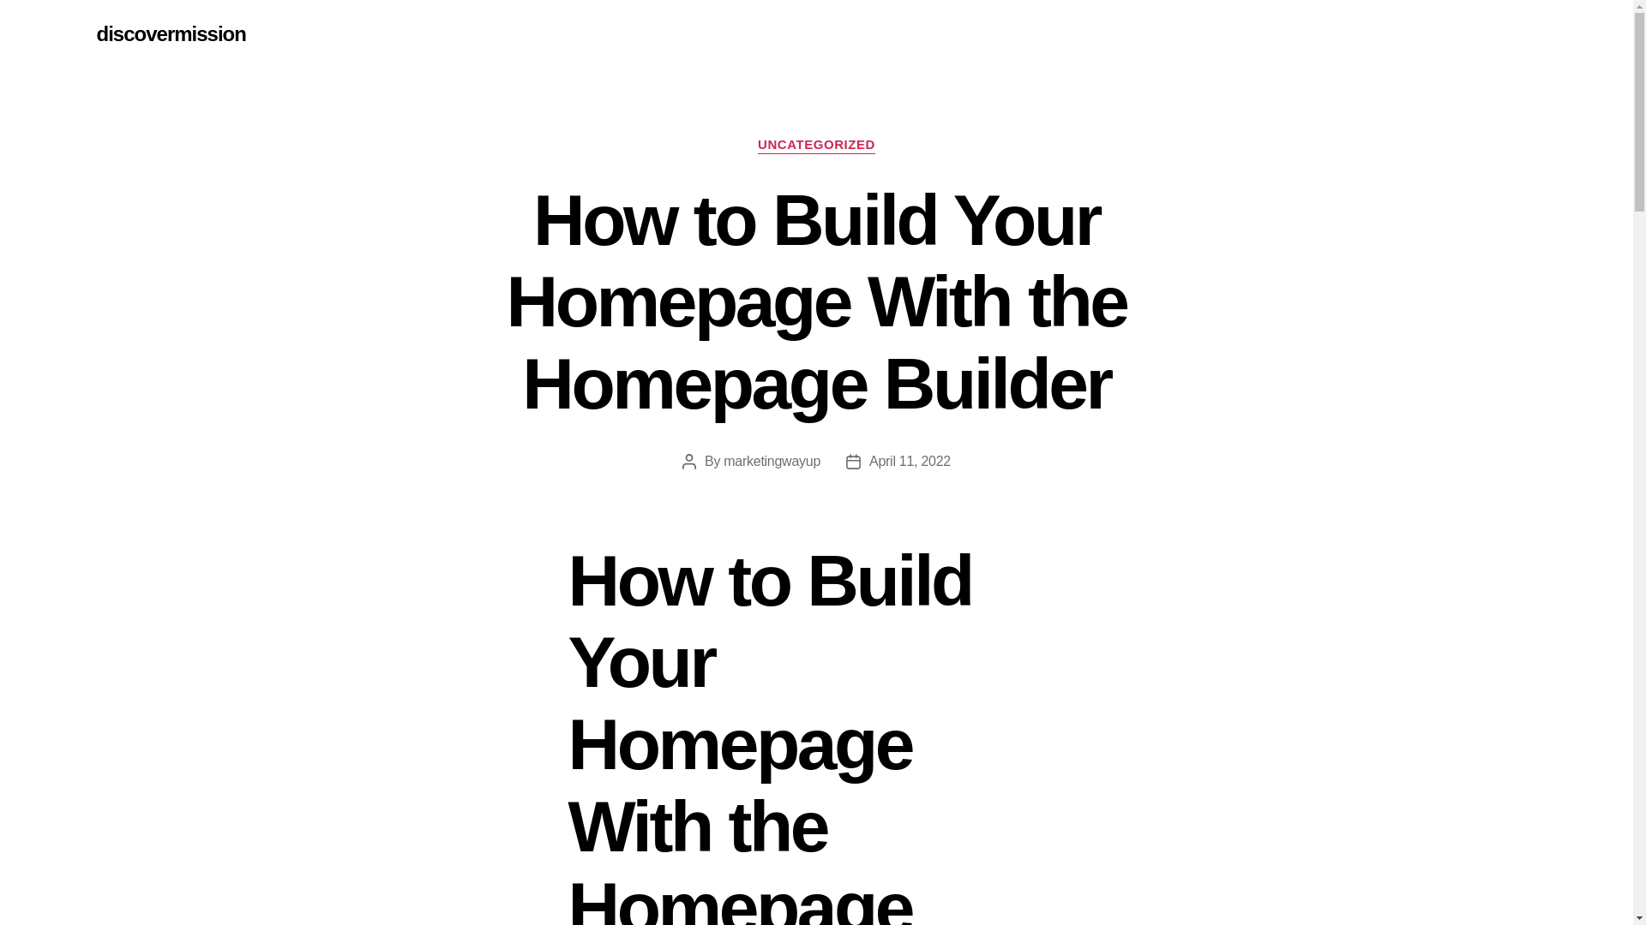 The width and height of the screenshot is (1646, 925). What do you see at coordinates (170, 34) in the screenshot?
I see `discovermission` at bounding box center [170, 34].